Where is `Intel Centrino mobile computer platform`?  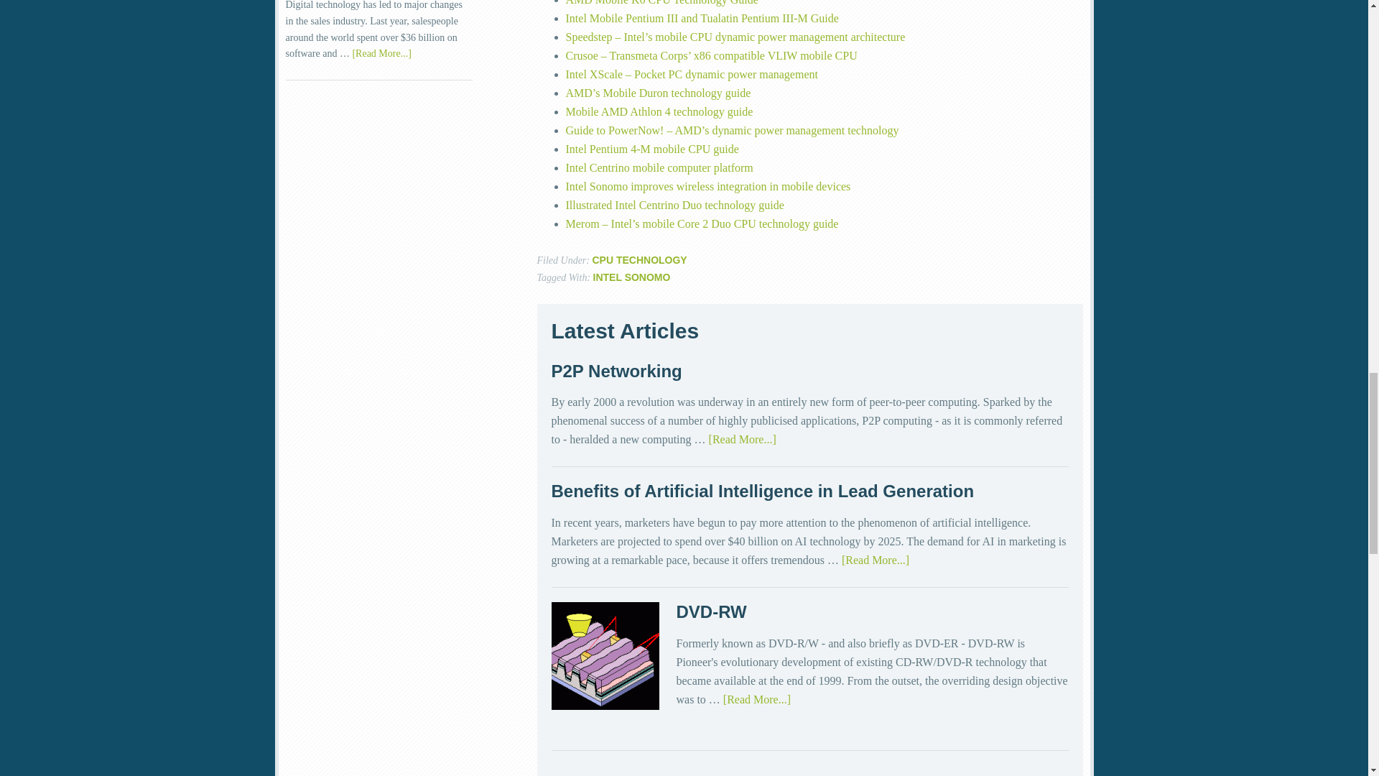
Intel Centrino mobile computer platform is located at coordinates (659, 167).